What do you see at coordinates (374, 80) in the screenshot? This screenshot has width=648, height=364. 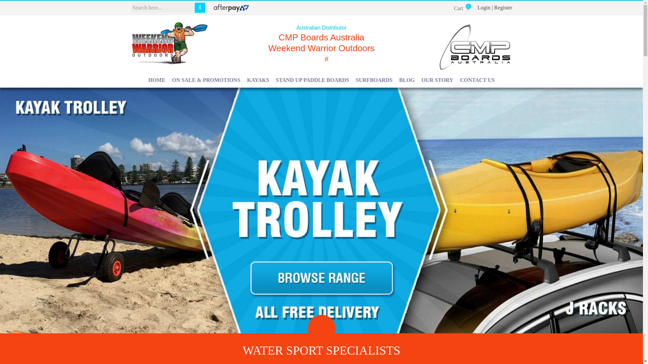 I see `STAND UP PADDLE BOARDS` at bounding box center [374, 80].